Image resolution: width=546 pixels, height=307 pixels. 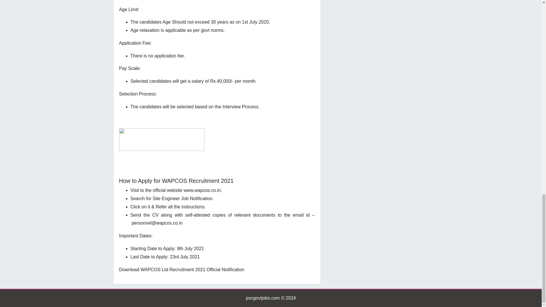 What do you see at coordinates (263, 298) in the screenshot?
I see `pscgovtjobs.com` at bounding box center [263, 298].